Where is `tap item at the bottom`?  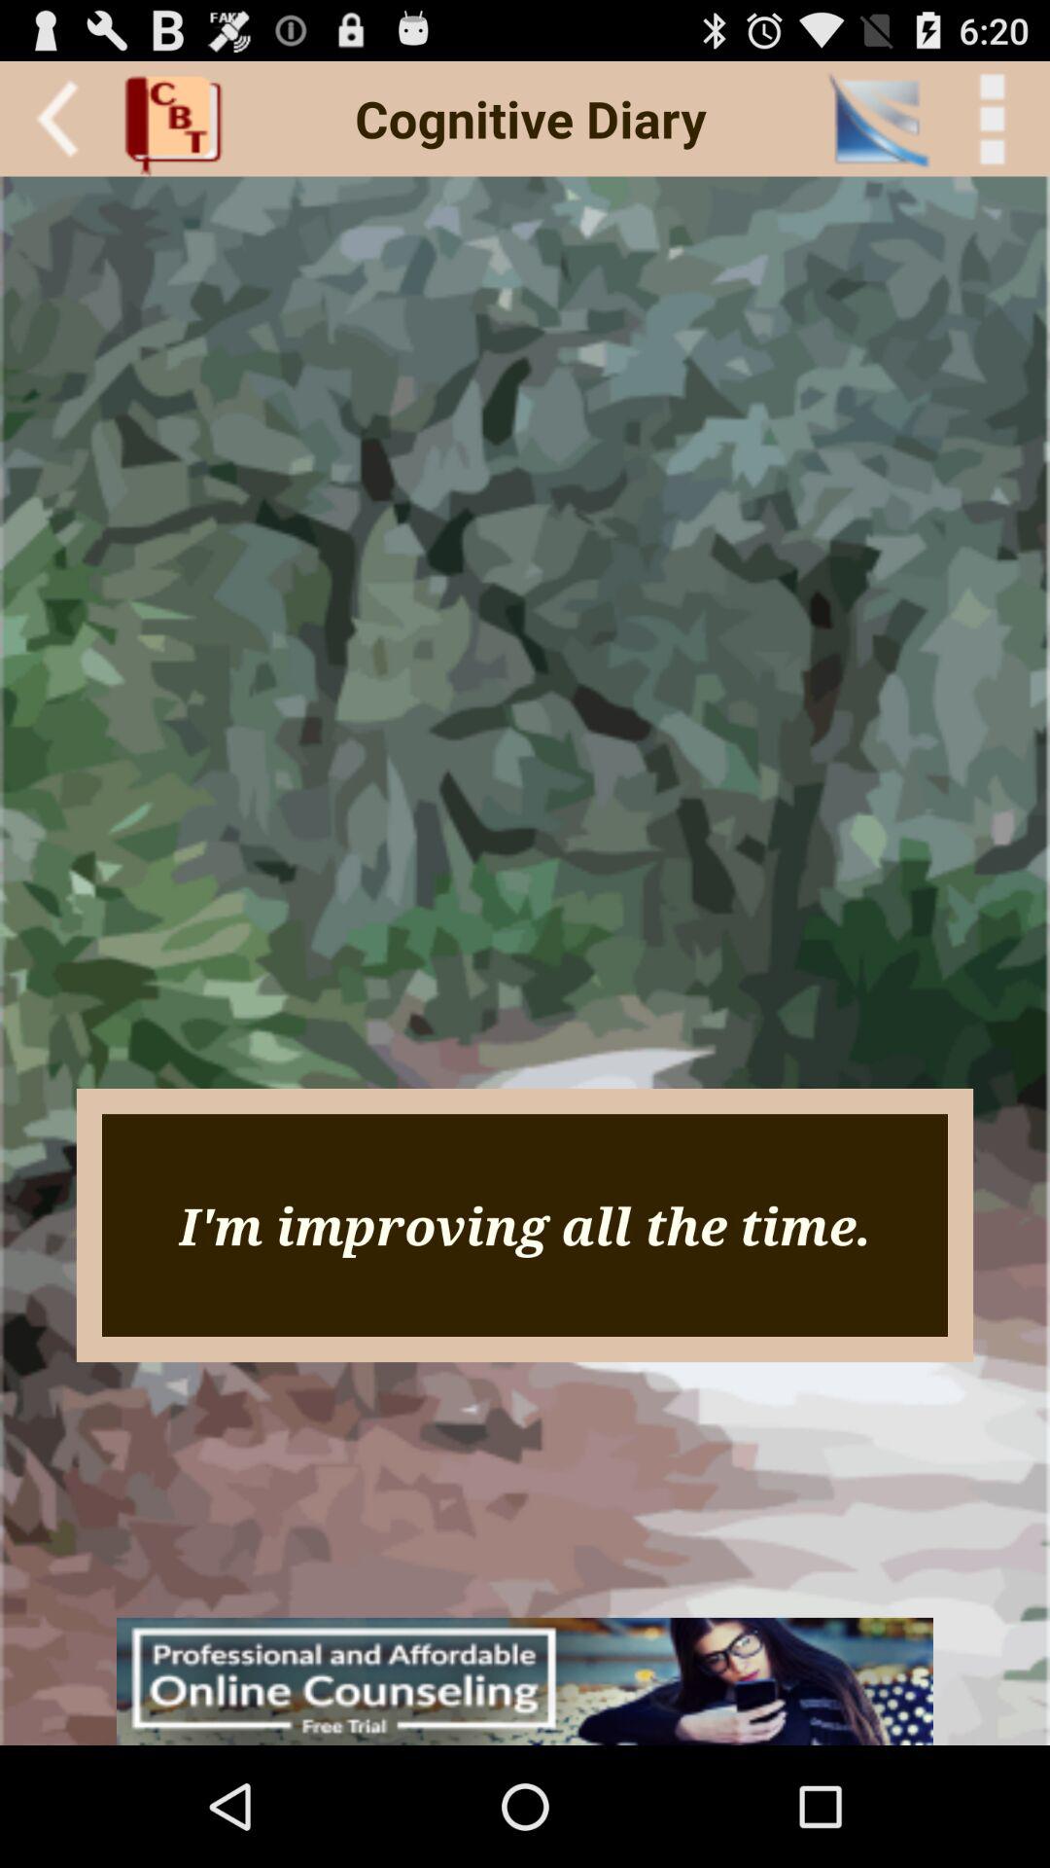 tap item at the bottom is located at coordinates (525, 1681).